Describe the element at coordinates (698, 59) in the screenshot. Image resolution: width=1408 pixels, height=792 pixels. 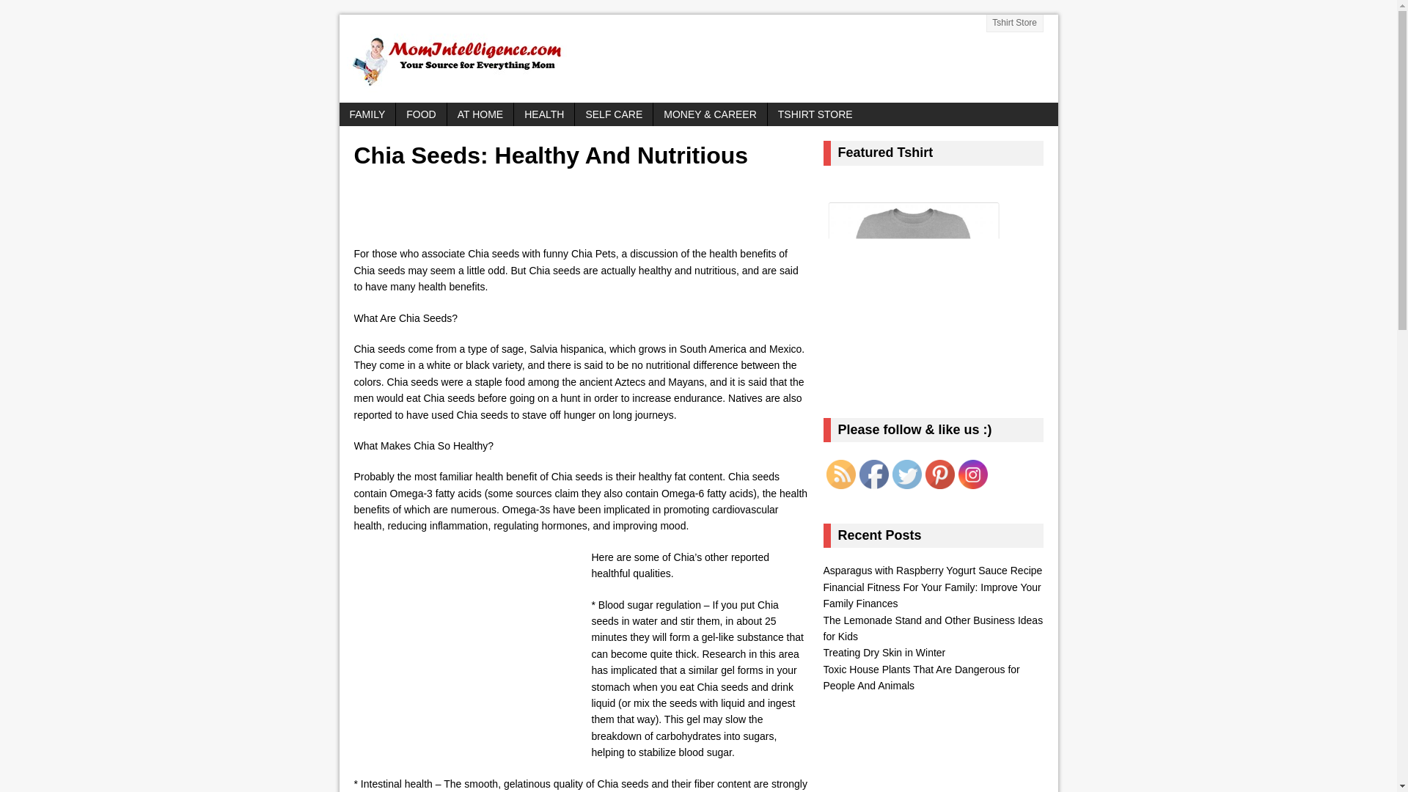
I see `Tips, Recipes and Sanity for Moms` at that location.